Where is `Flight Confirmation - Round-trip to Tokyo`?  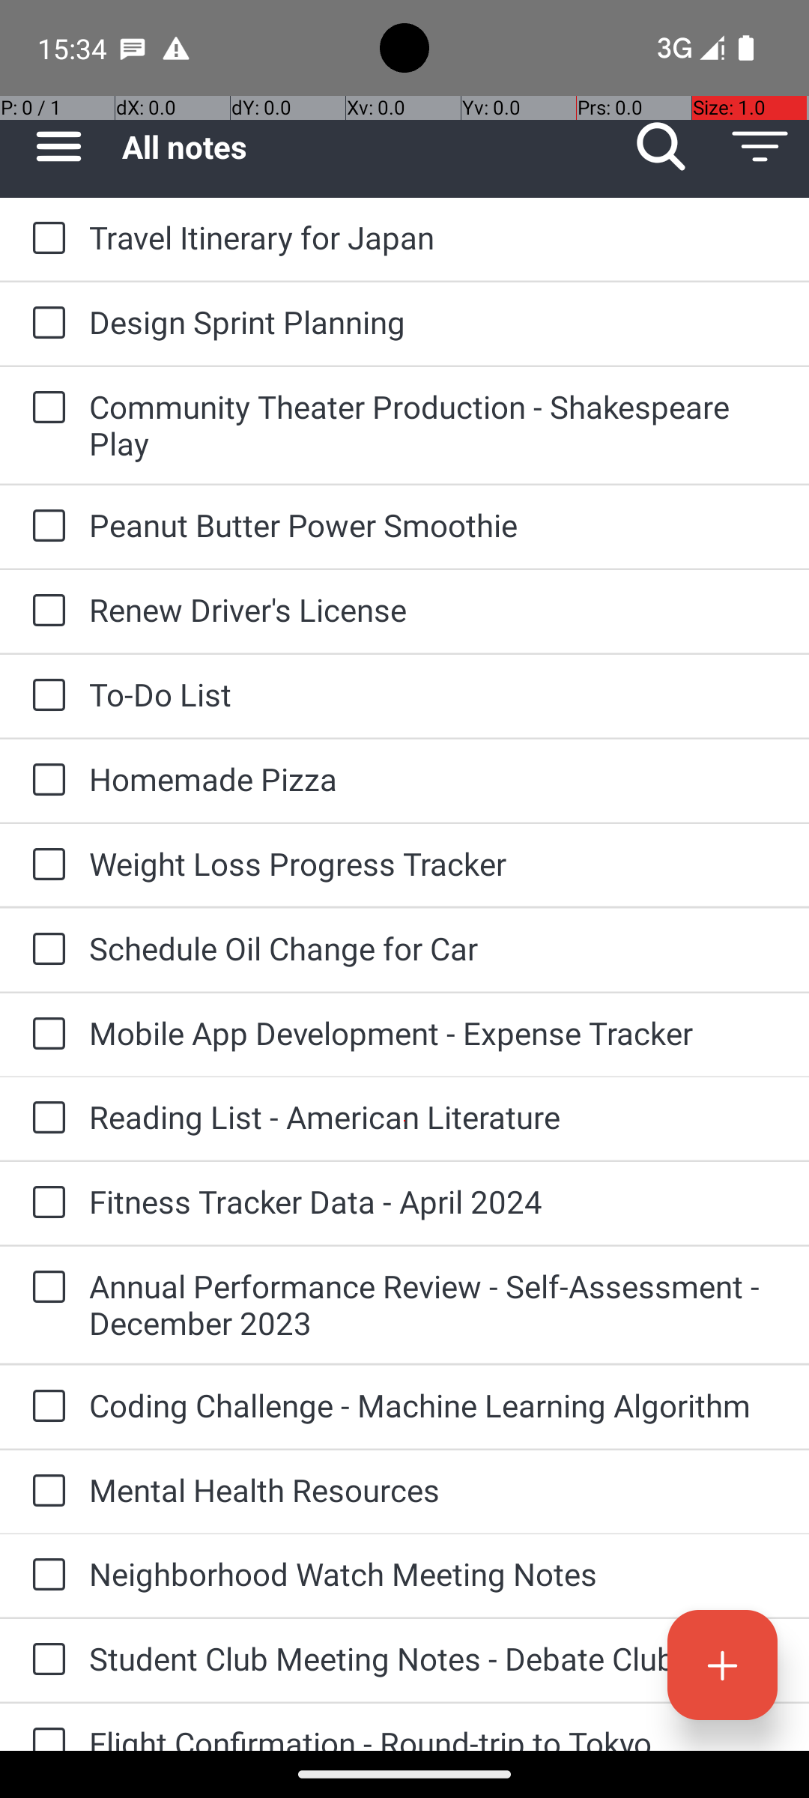 Flight Confirmation - Round-trip to Tokyo is located at coordinates (434, 1737).